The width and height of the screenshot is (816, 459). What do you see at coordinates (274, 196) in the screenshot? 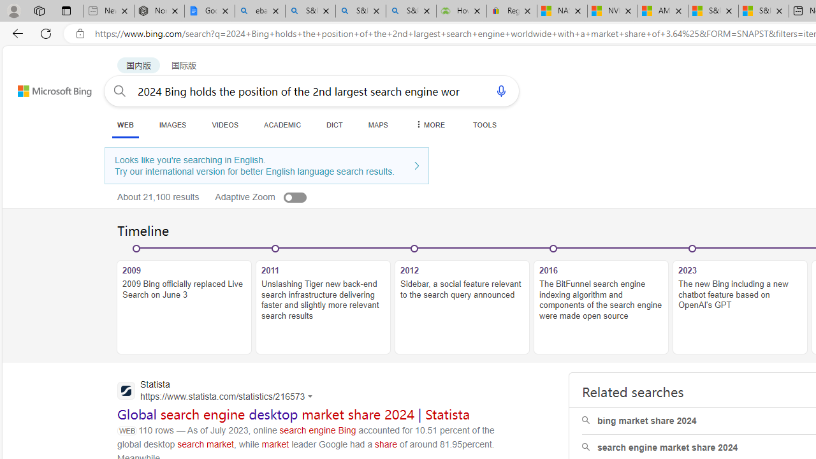
I see `Adaptive Zoom` at bounding box center [274, 196].